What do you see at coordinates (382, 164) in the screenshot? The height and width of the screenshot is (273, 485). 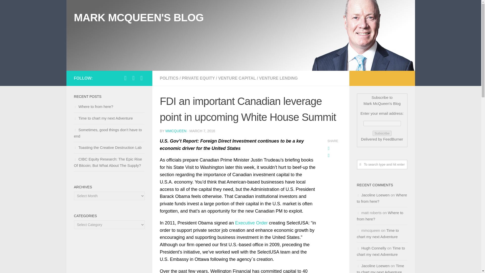 I see `To search type and hit enter` at bounding box center [382, 164].